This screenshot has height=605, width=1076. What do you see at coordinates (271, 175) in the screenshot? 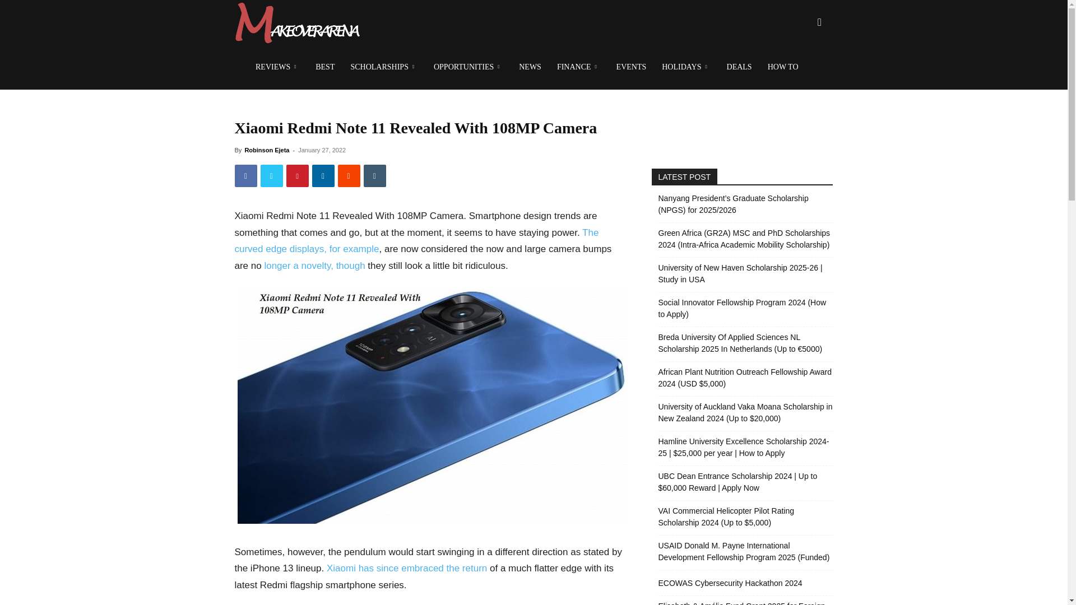
I see `Twitter` at bounding box center [271, 175].